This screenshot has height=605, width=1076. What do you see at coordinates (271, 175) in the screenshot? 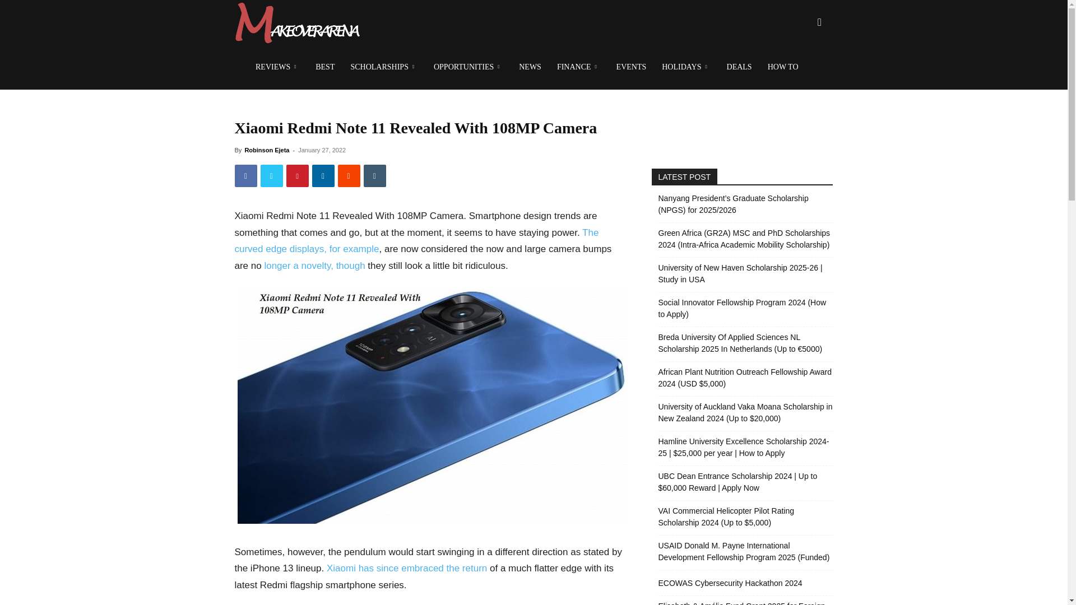
I see `Twitter` at bounding box center [271, 175].